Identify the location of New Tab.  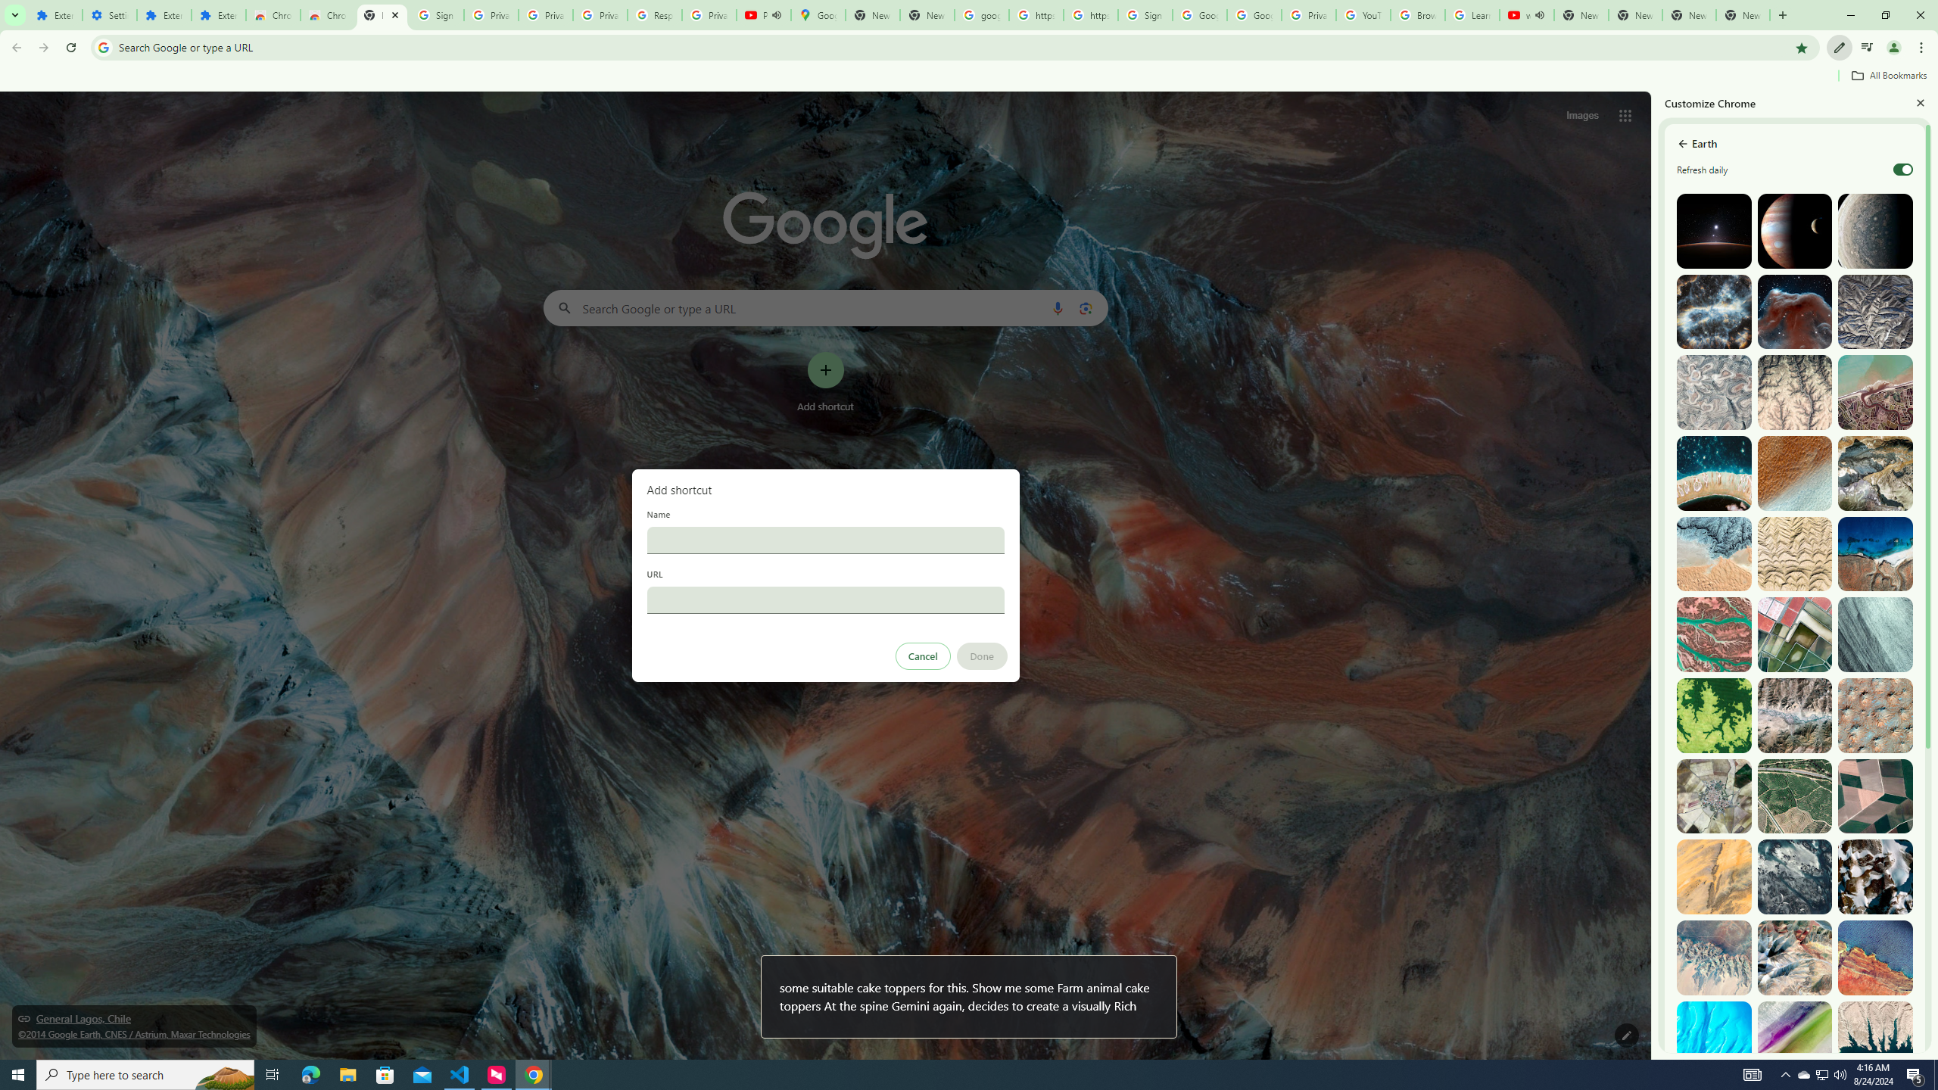
(1743, 15).